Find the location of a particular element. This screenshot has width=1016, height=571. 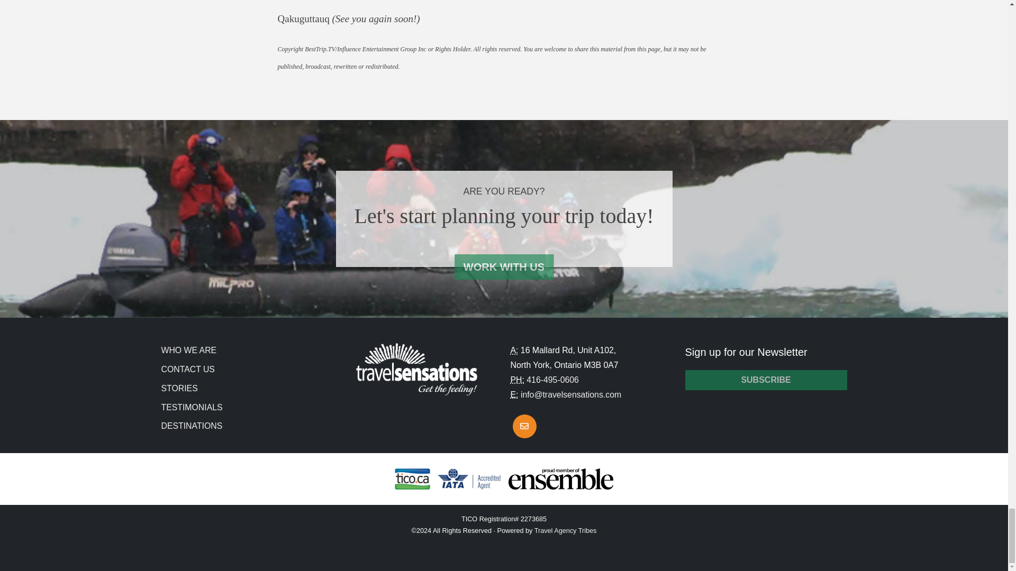

Phone is located at coordinates (516, 380).